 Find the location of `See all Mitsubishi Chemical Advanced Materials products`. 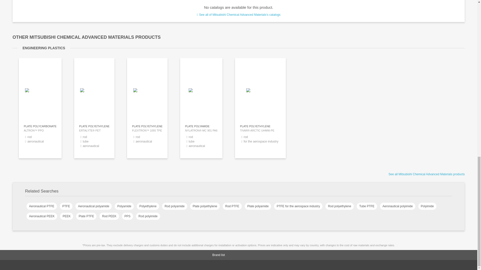

See all Mitsubishi Chemical Advanced Materials products is located at coordinates (426, 174).